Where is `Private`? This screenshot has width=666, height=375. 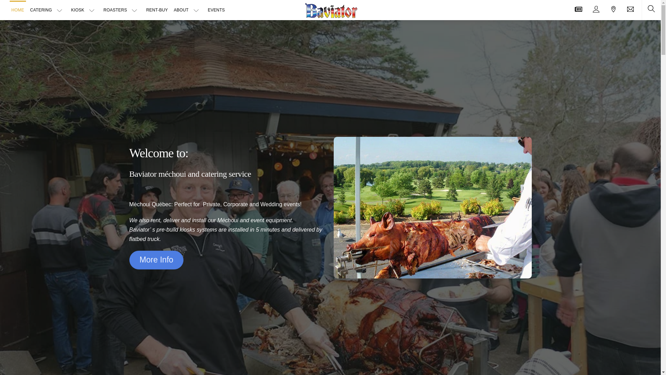
Private is located at coordinates (212, 204).